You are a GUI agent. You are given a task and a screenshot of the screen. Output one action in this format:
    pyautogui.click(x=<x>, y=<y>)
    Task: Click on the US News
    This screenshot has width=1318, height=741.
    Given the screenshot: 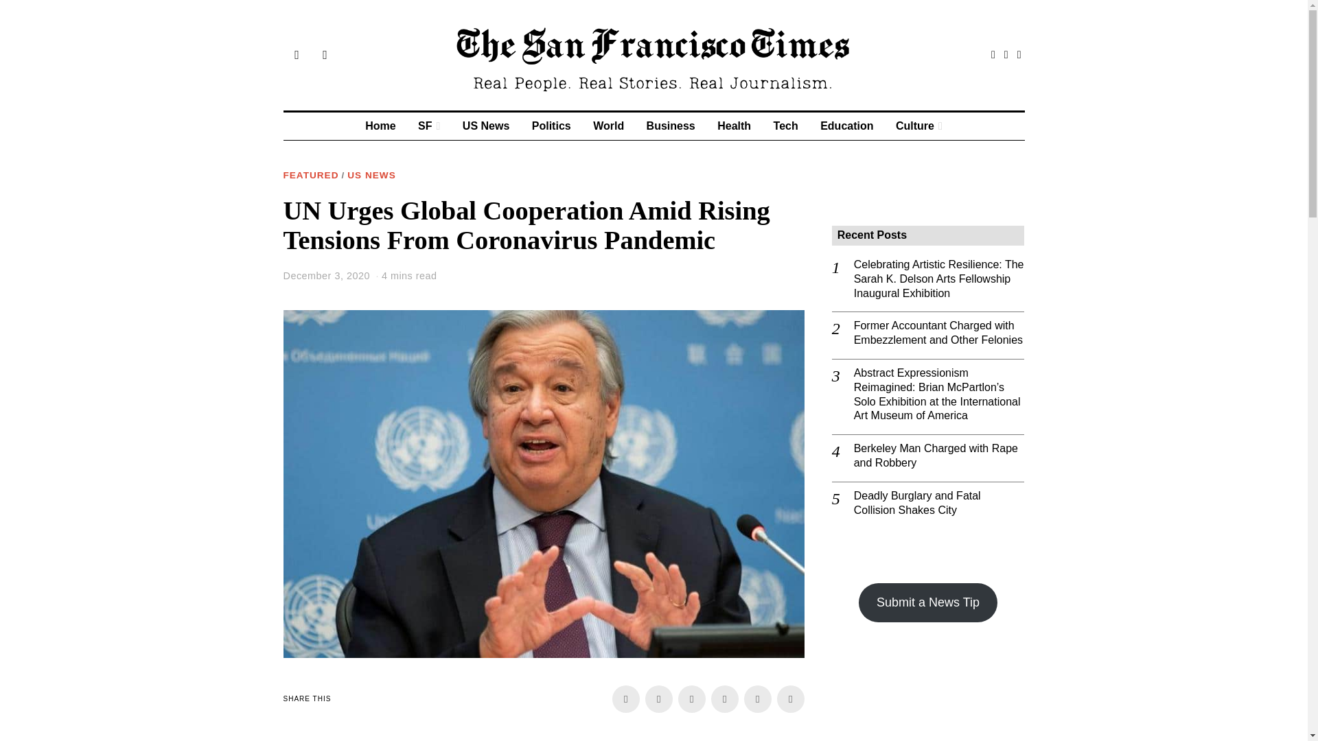 What is the action you would take?
    pyautogui.click(x=486, y=126)
    